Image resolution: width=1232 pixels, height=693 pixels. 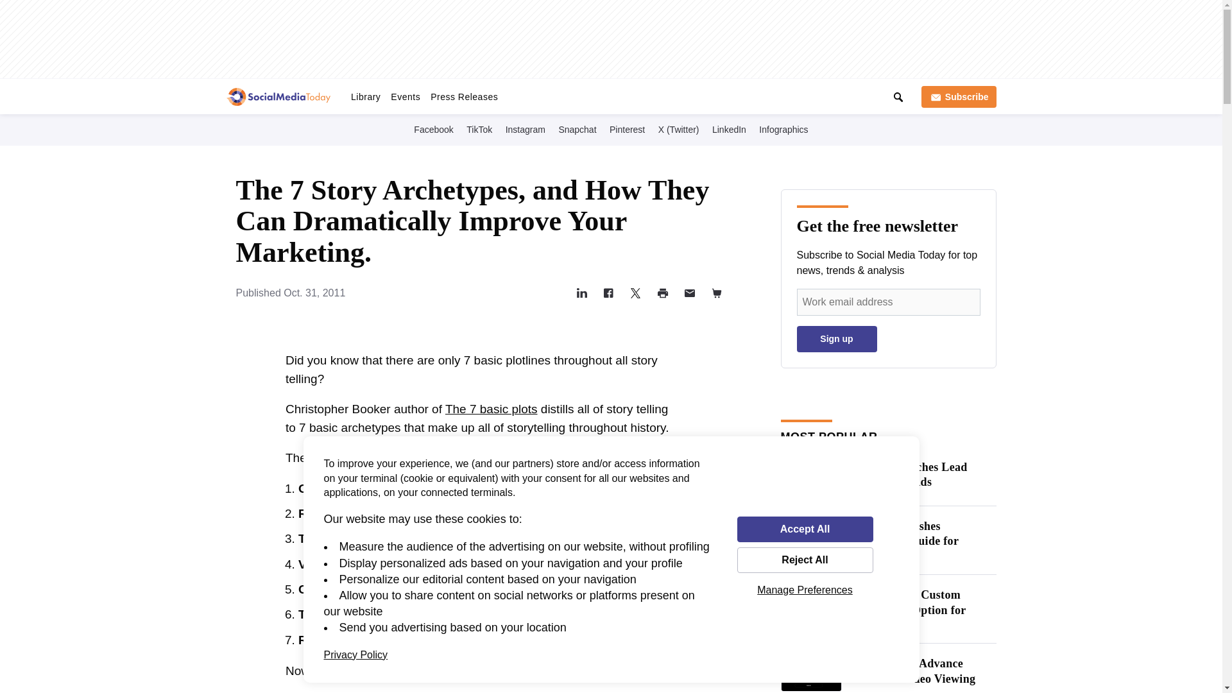 What do you see at coordinates (601, 94) in the screenshot?
I see `SMT Experts` at bounding box center [601, 94].